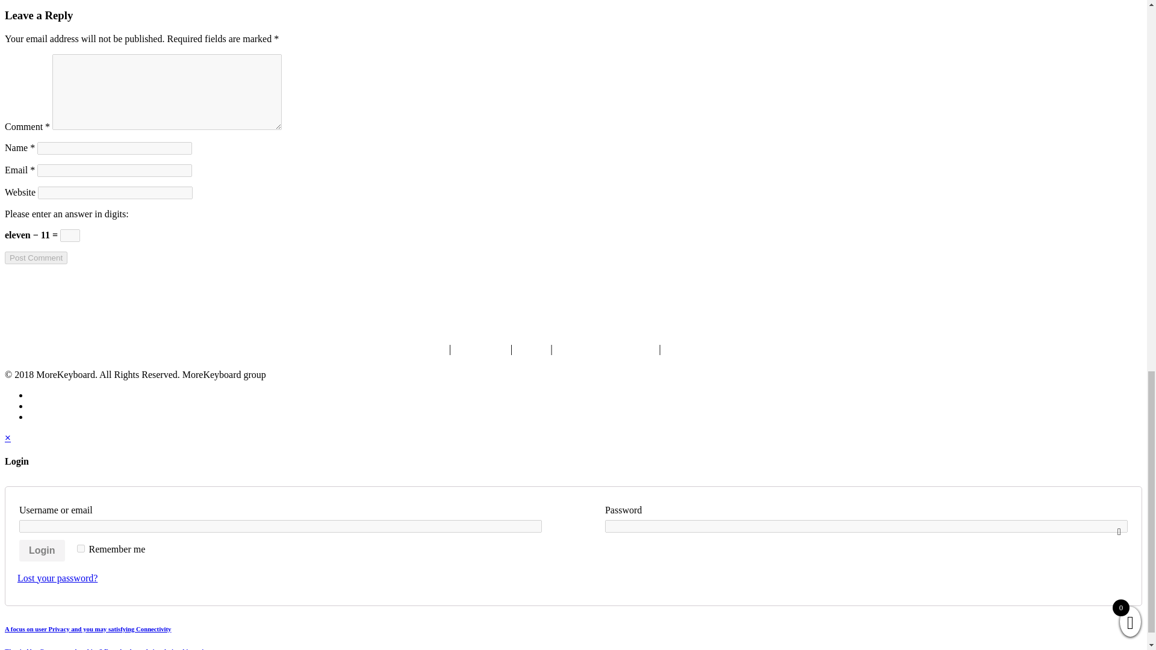 This screenshot has height=650, width=1156. What do you see at coordinates (430, 349) in the screenshot?
I see `Home` at bounding box center [430, 349].